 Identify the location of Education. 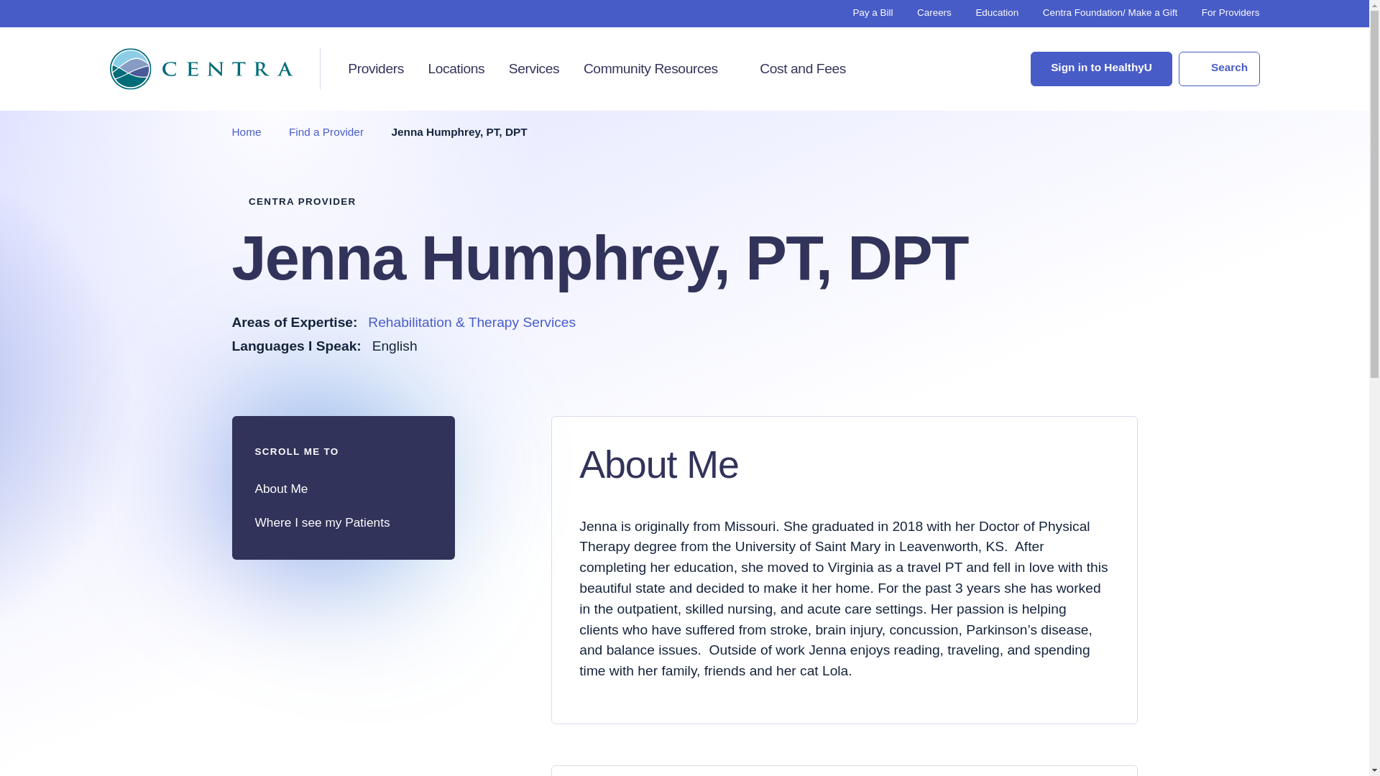
(996, 11).